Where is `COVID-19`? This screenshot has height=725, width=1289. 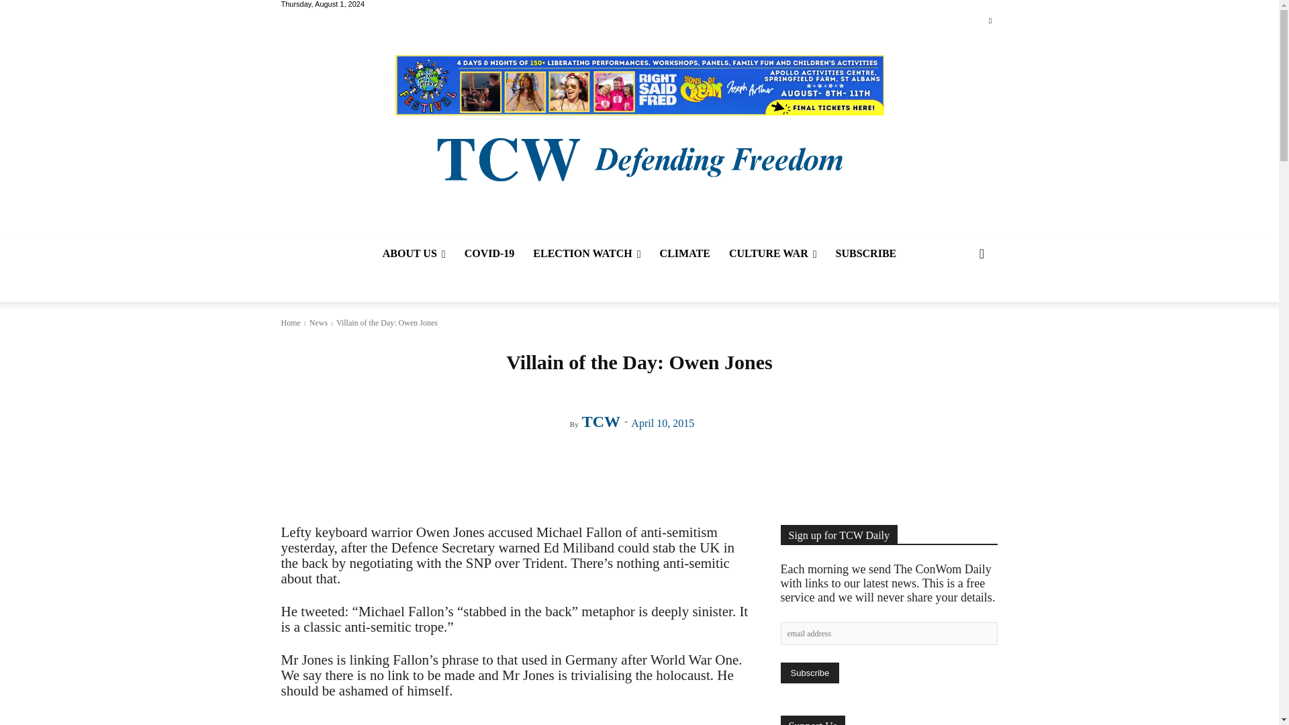 COVID-19 is located at coordinates (489, 254).